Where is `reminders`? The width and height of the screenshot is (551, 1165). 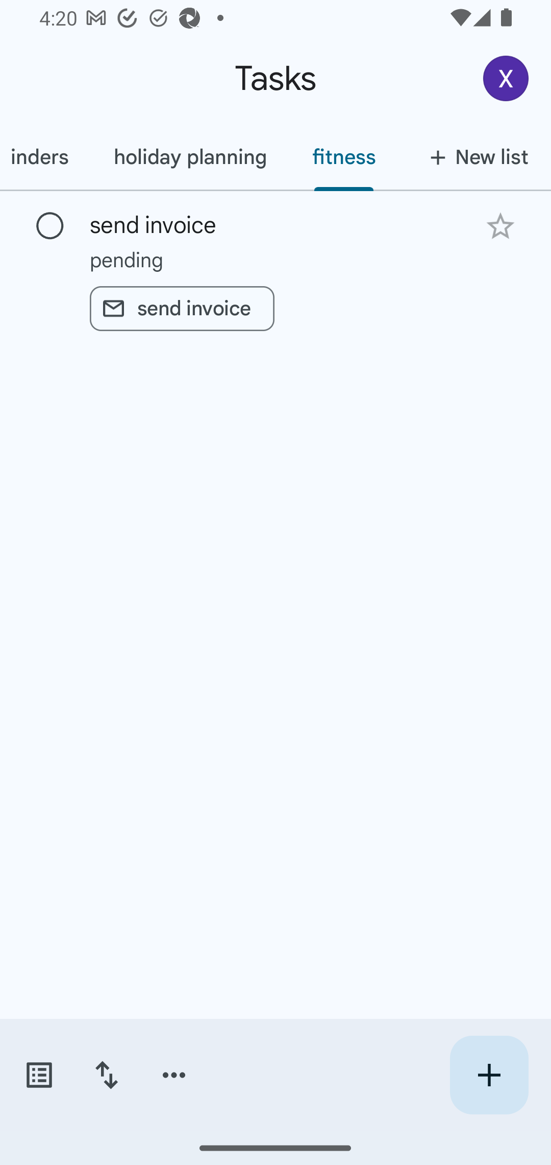 reminders is located at coordinates (45, 157).